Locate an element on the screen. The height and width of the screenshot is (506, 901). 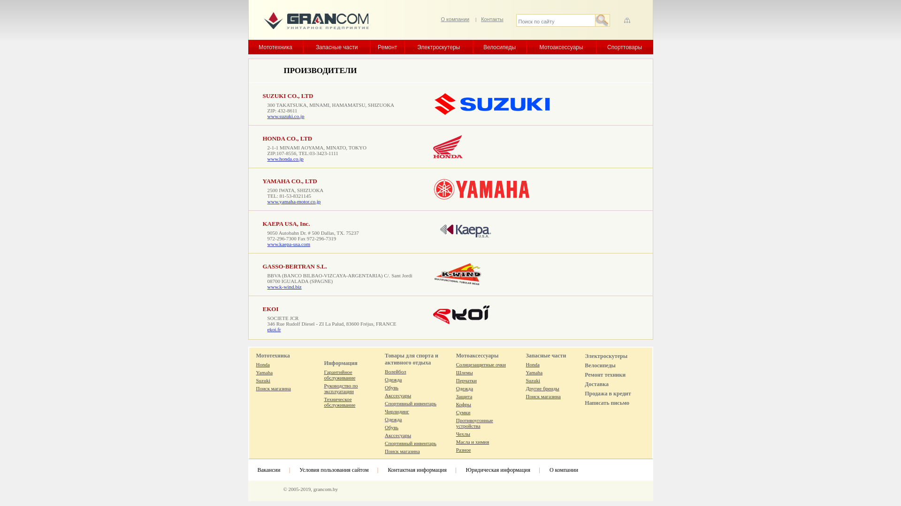
Honda is located at coordinates (263, 365).